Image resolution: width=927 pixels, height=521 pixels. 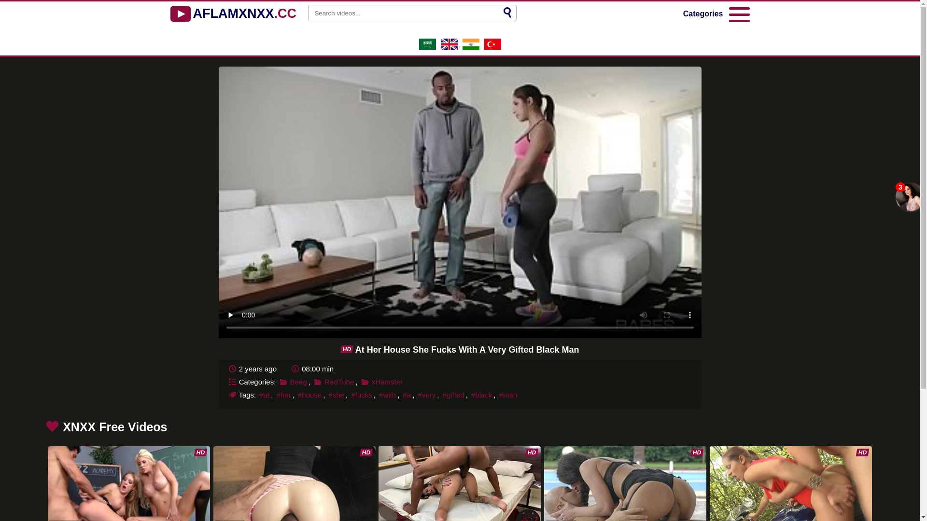 What do you see at coordinates (482, 395) in the screenshot?
I see `#black` at bounding box center [482, 395].